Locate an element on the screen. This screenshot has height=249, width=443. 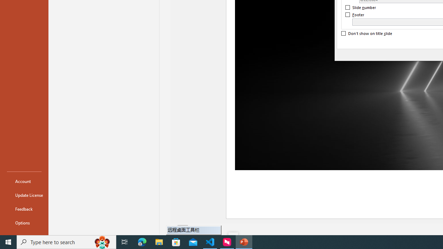
Microsoft Edge is located at coordinates (142, 242).